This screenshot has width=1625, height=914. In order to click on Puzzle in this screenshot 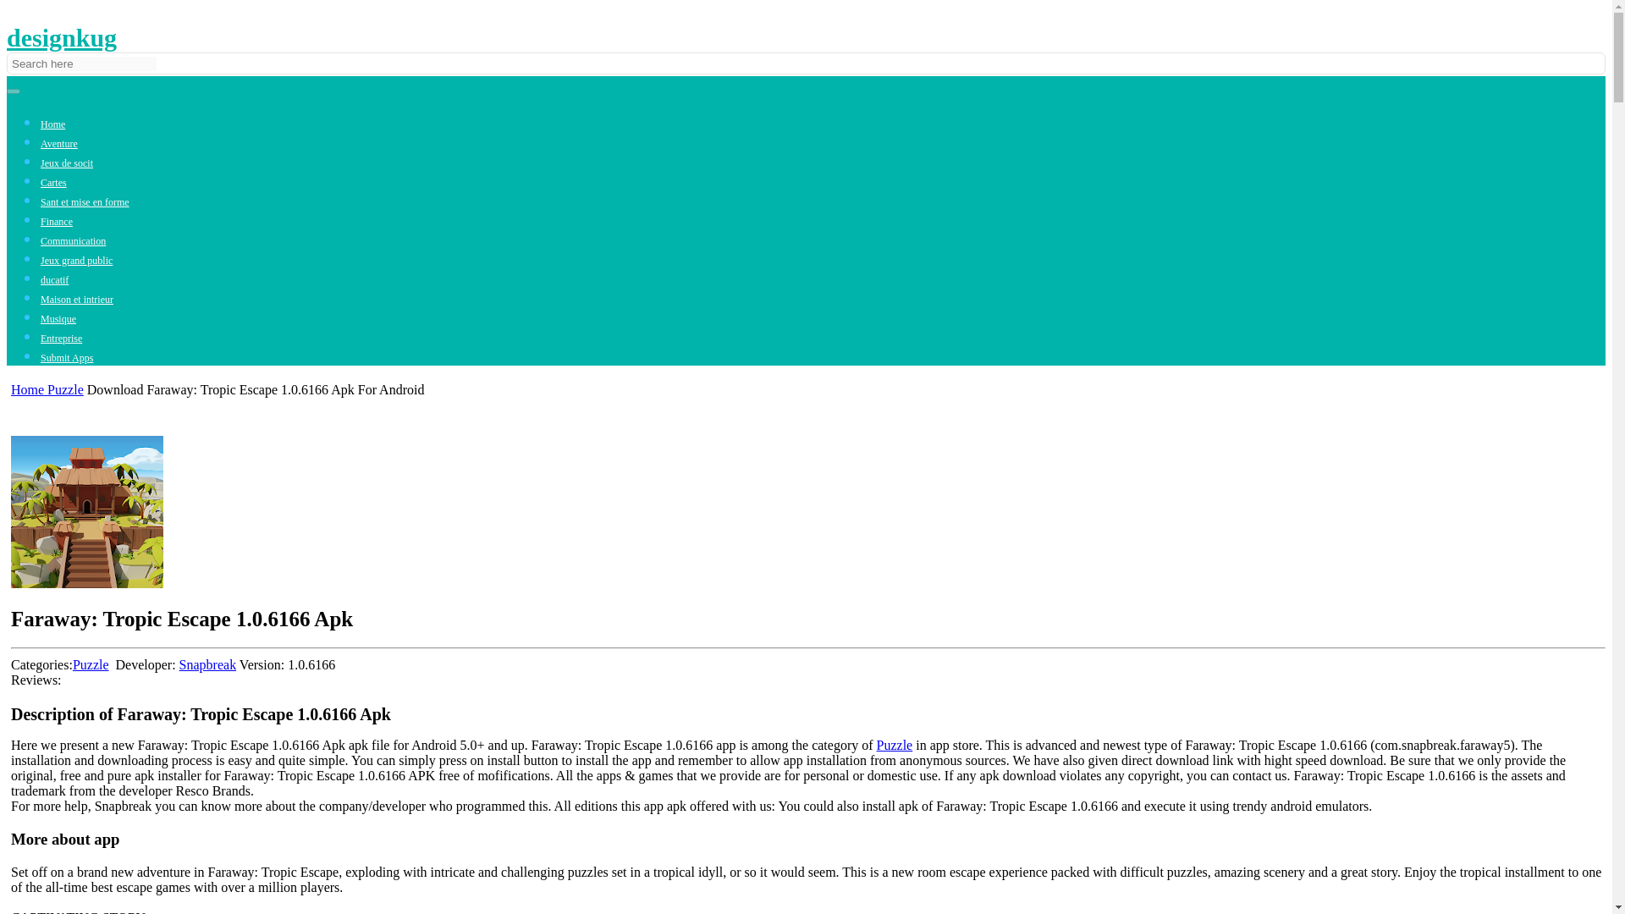, I will do `click(65, 389)`.